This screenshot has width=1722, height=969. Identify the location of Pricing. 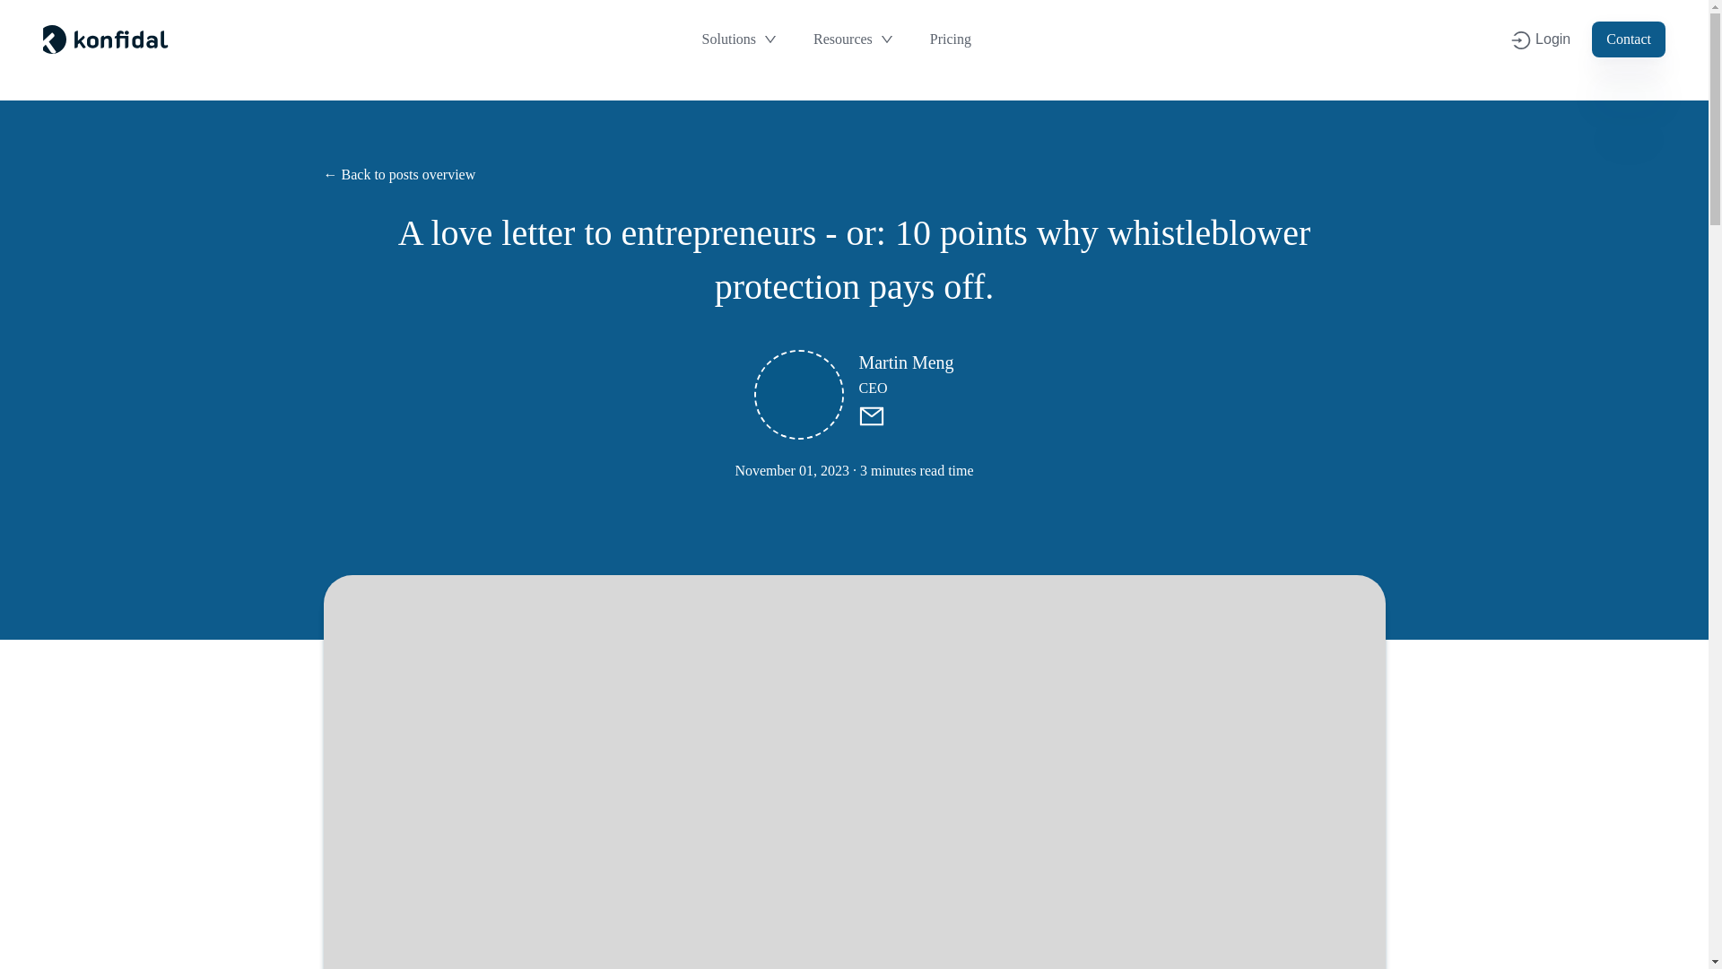
(951, 39).